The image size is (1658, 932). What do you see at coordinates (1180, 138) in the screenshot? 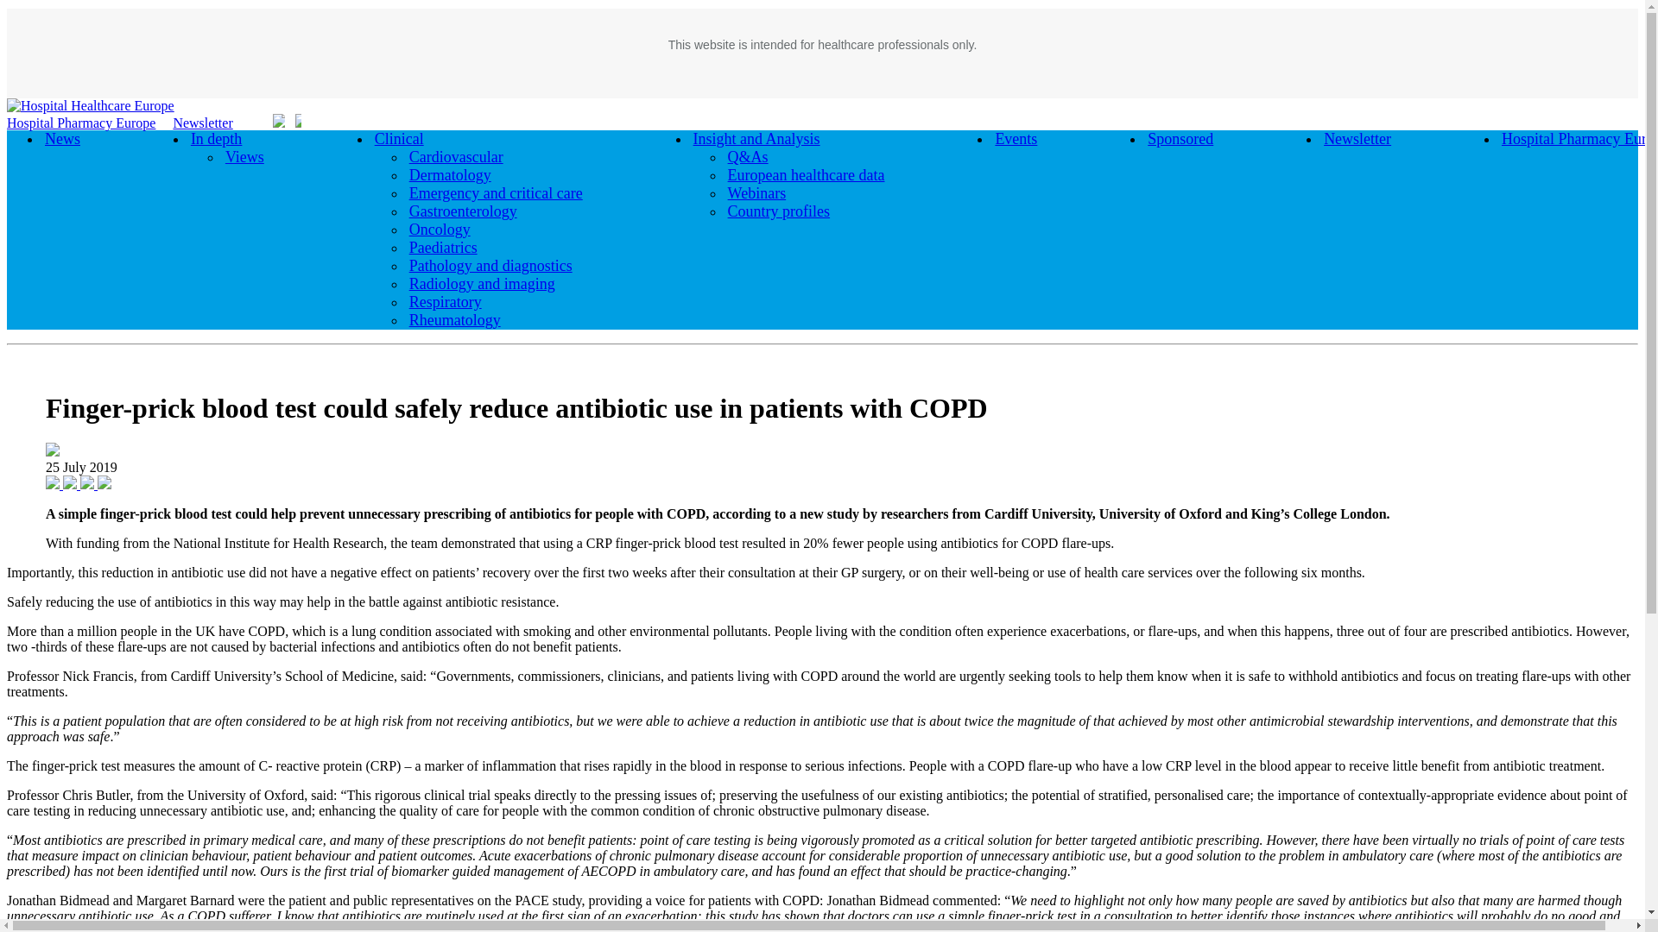
I see `Sponsored` at bounding box center [1180, 138].